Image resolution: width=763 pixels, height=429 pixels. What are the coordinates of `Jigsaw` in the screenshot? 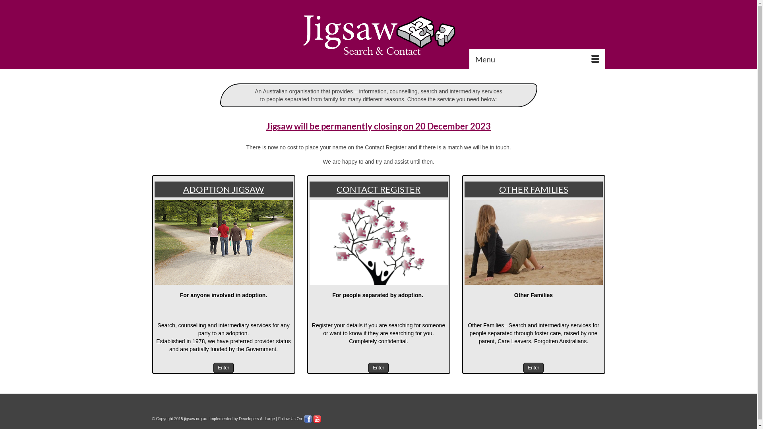 It's located at (379, 35).